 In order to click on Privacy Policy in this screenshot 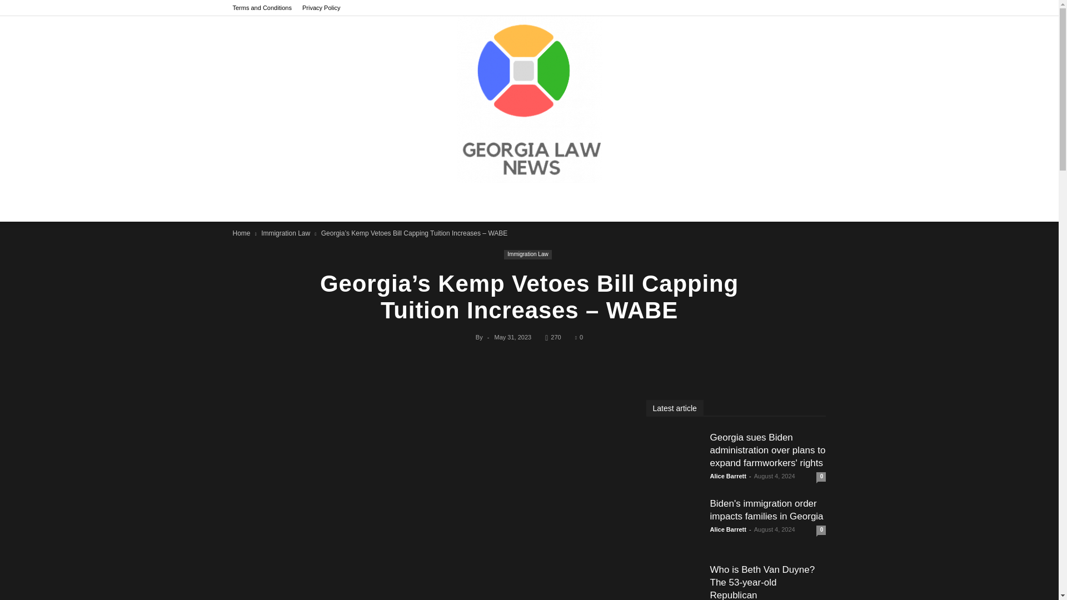, I will do `click(321, 8)`.